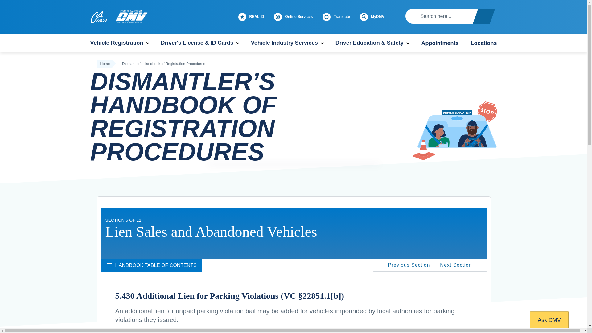 The width and height of the screenshot is (592, 333). I want to click on State of California, so click(98, 17).